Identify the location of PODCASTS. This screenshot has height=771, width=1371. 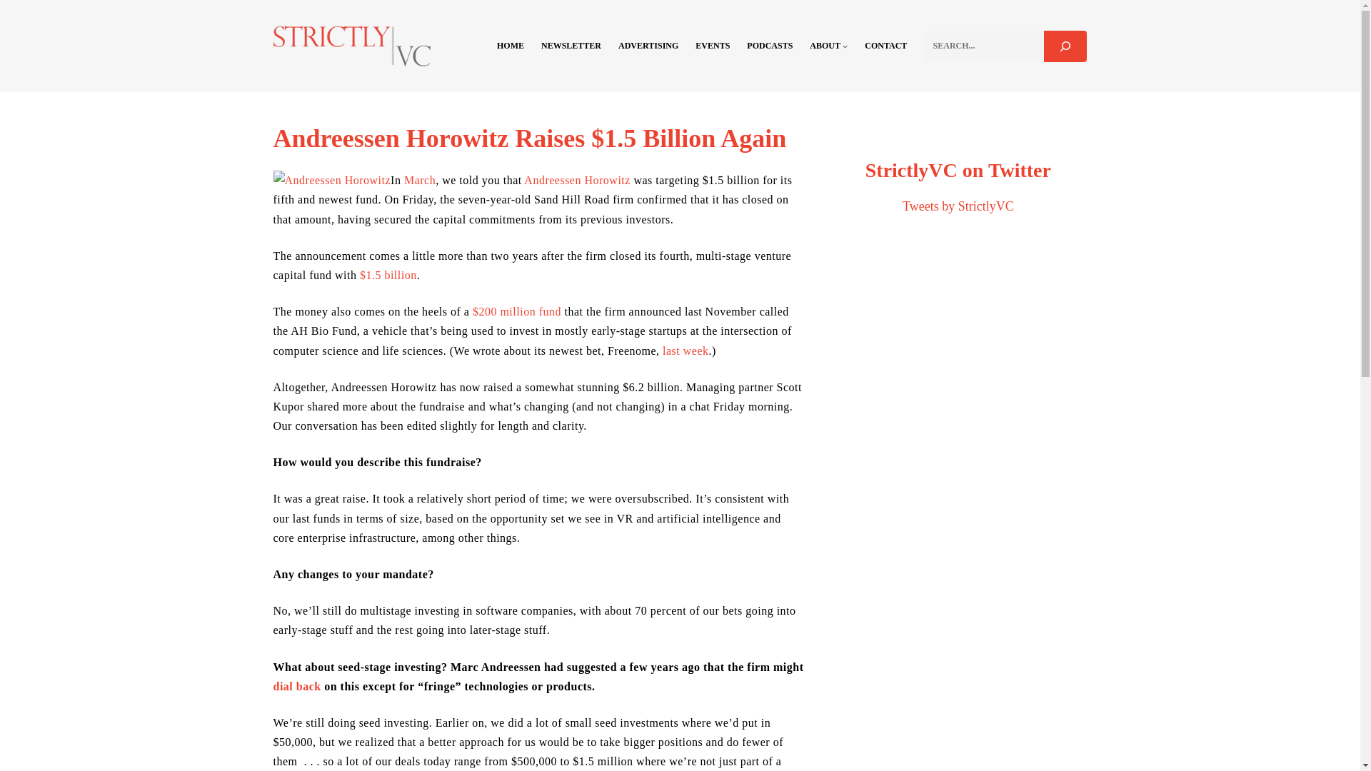
(770, 46).